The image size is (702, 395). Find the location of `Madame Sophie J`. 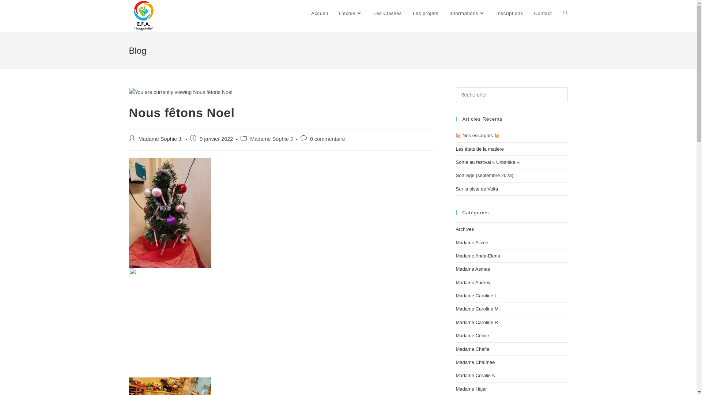

Madame Sophie J is located at coordinates (271, 139).